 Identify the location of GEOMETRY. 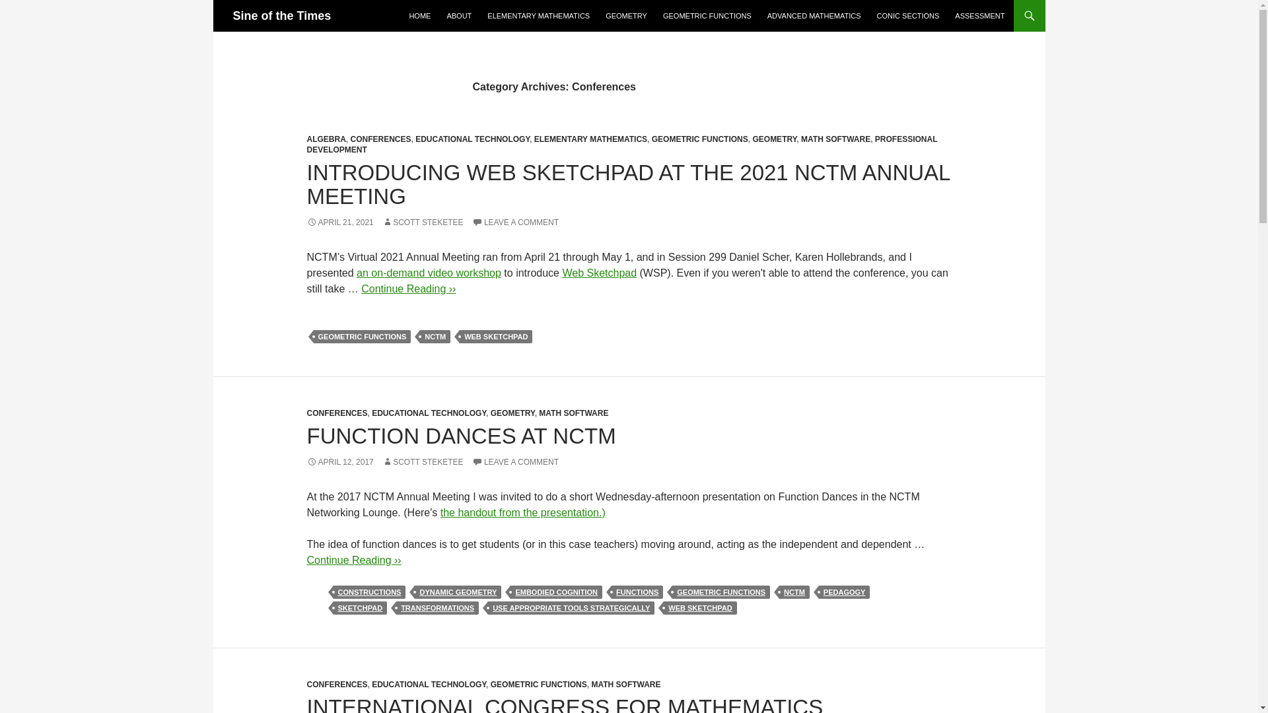
(626, 16).